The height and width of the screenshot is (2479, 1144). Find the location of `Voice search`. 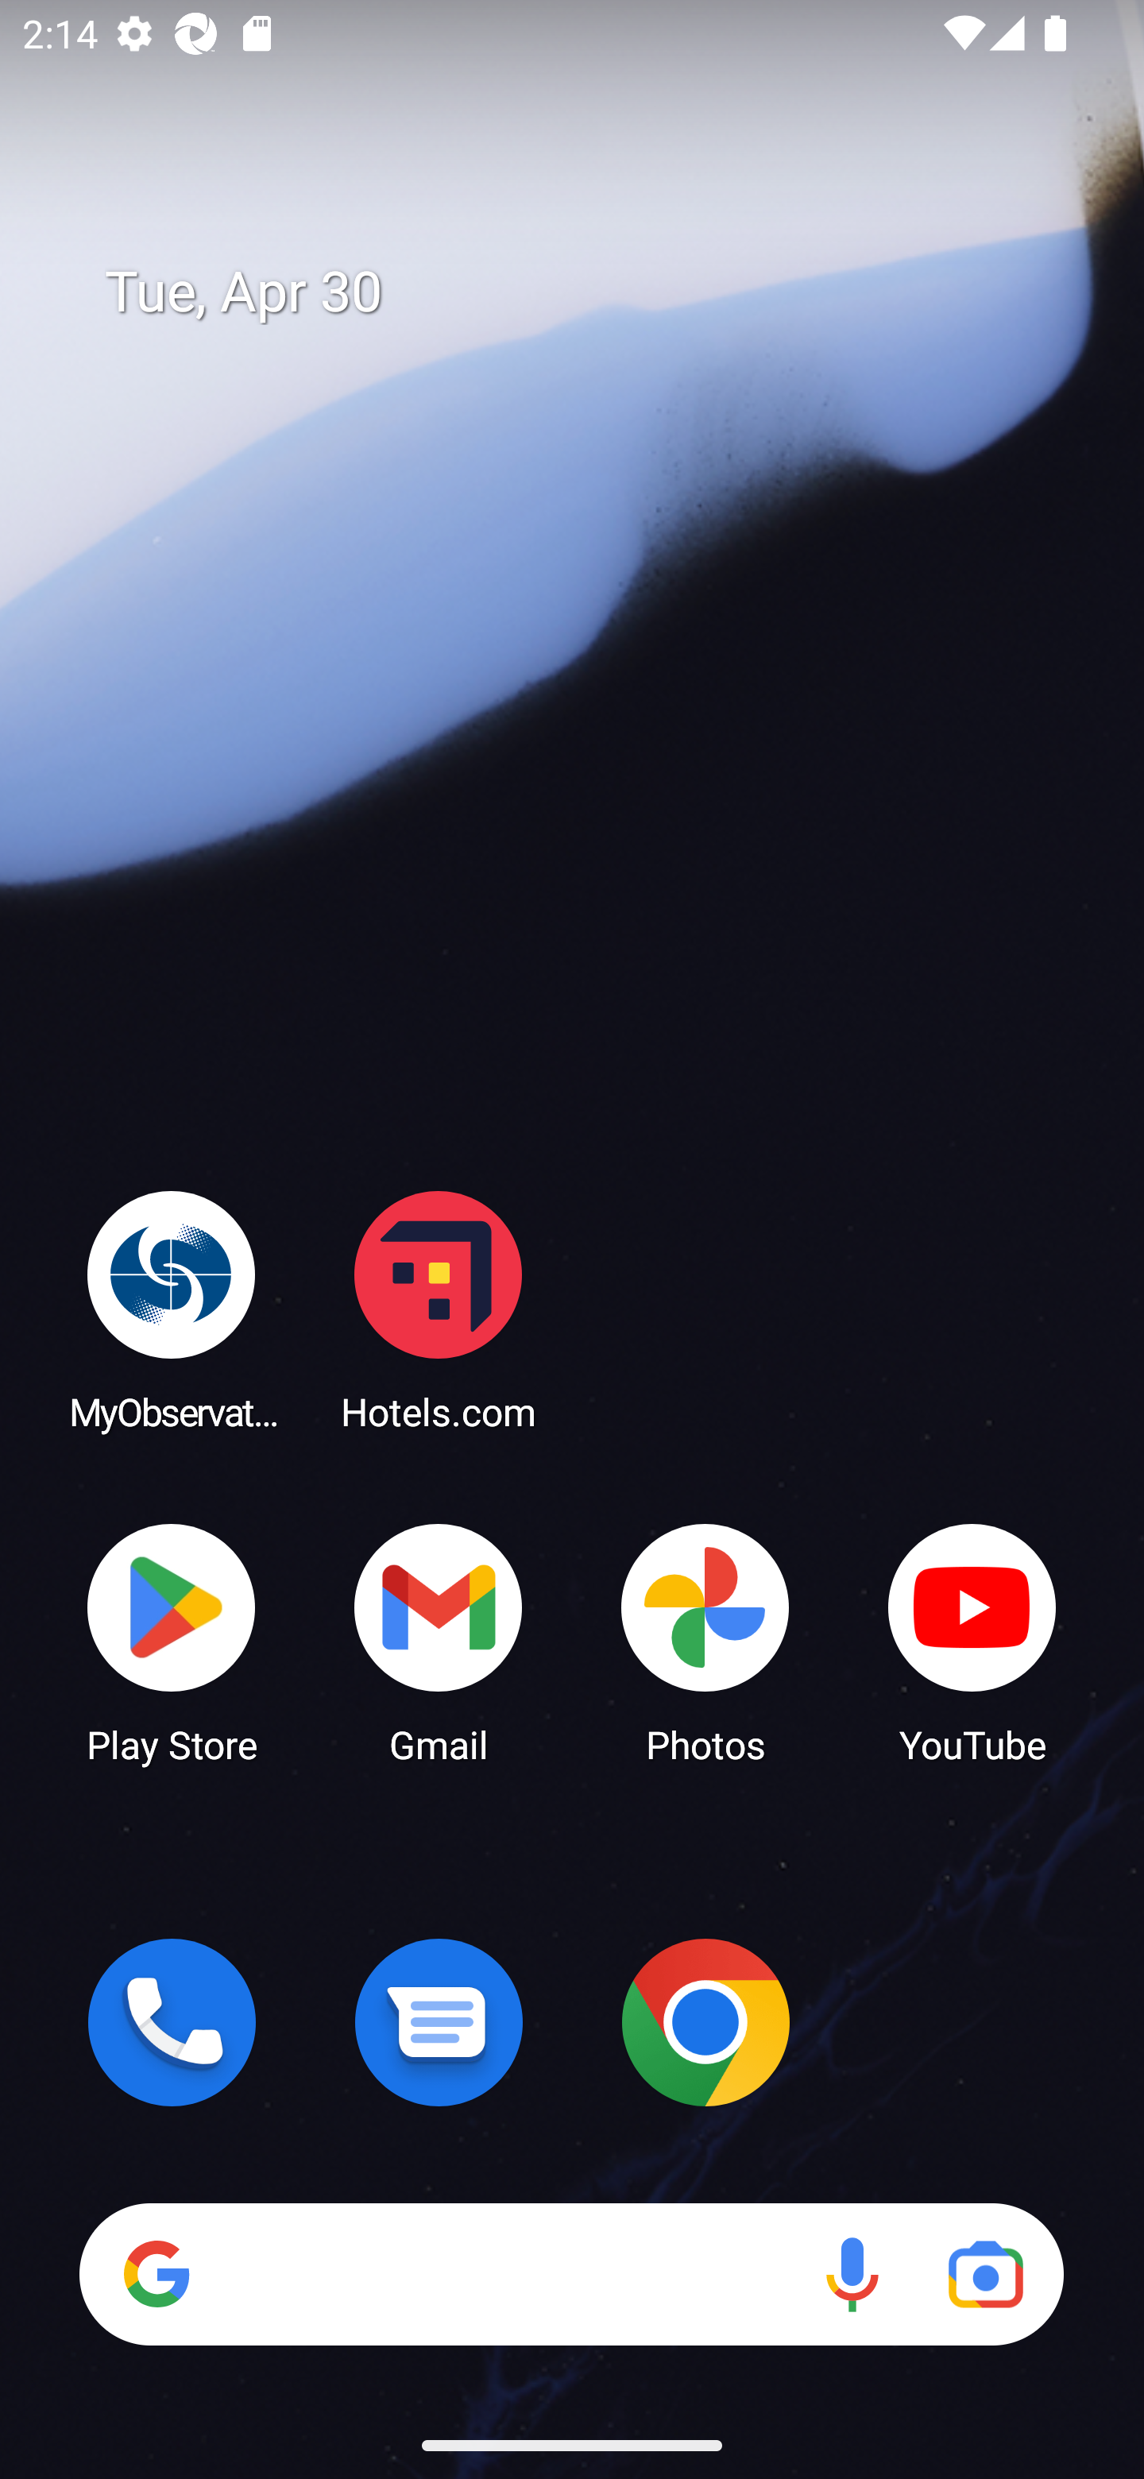

Voice search is located at coordinates (852, 2274).